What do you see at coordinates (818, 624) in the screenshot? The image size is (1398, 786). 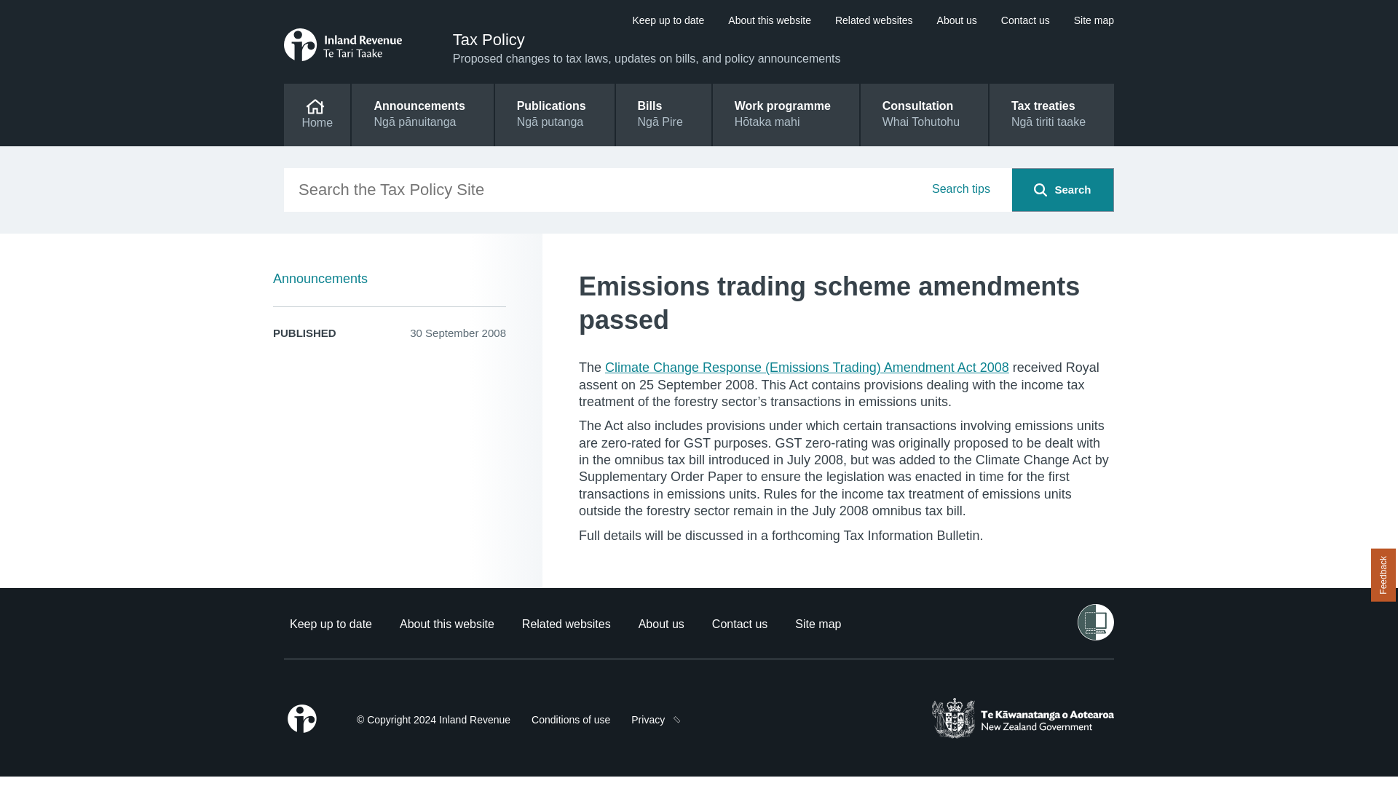 I see `Site map` at bounding box center [818, 624].